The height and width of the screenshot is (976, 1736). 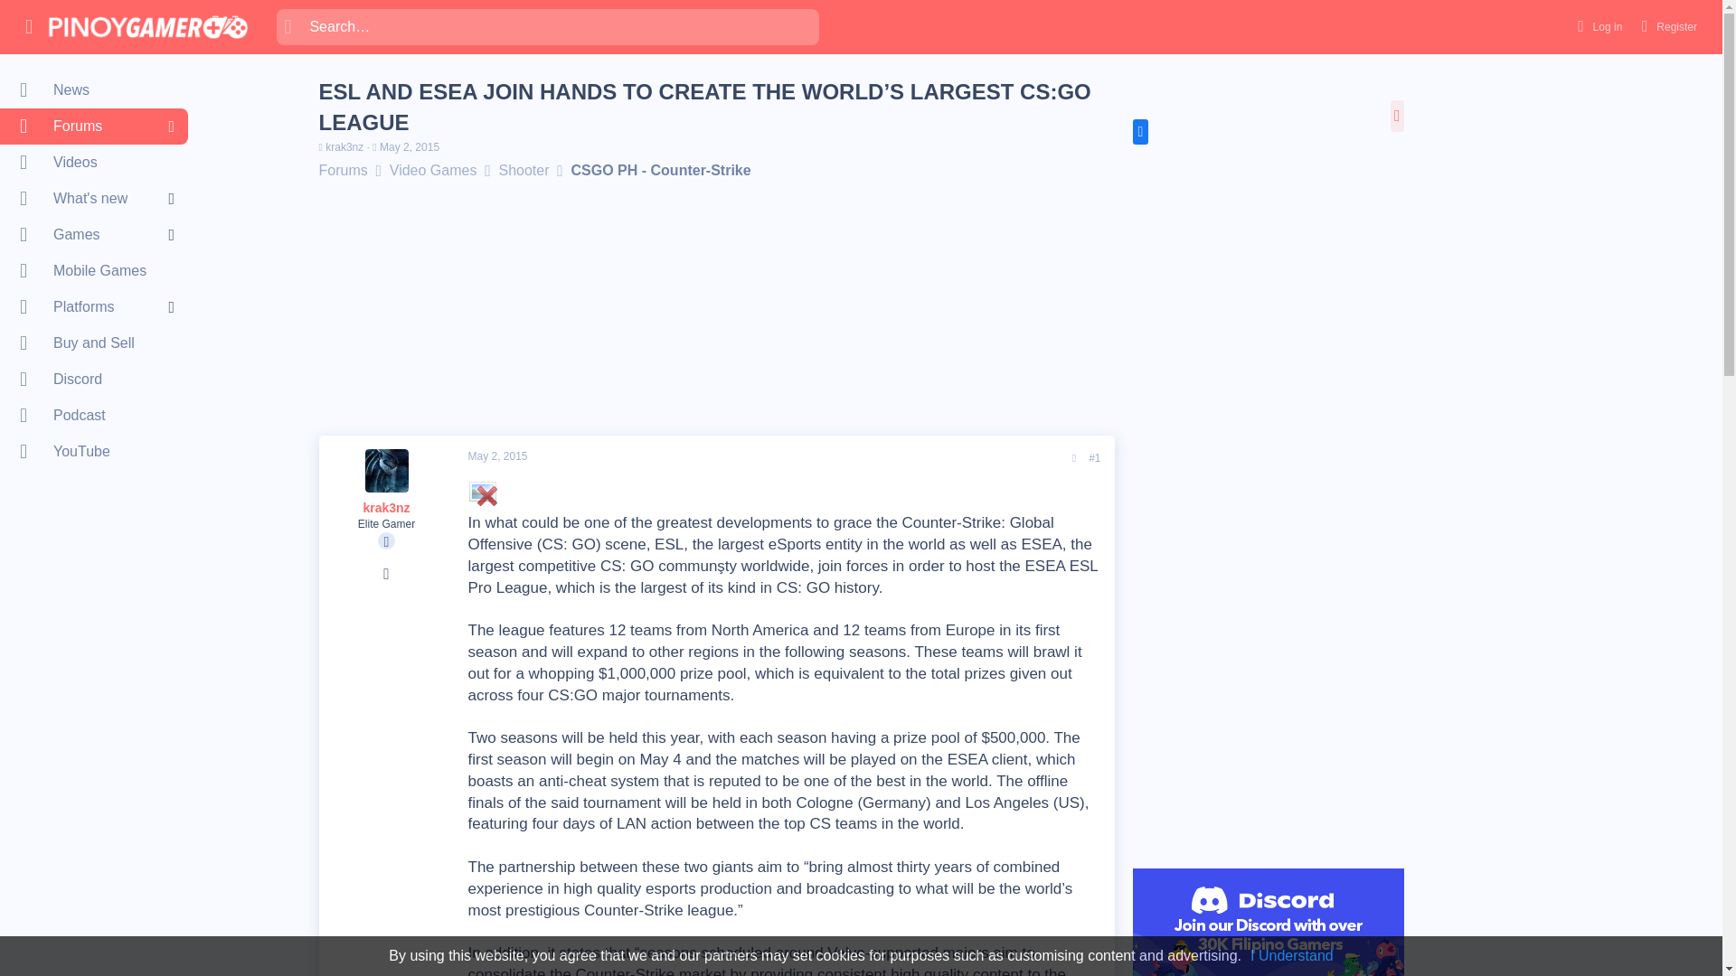 I want to click on Register, so click(x=1667, y=25).